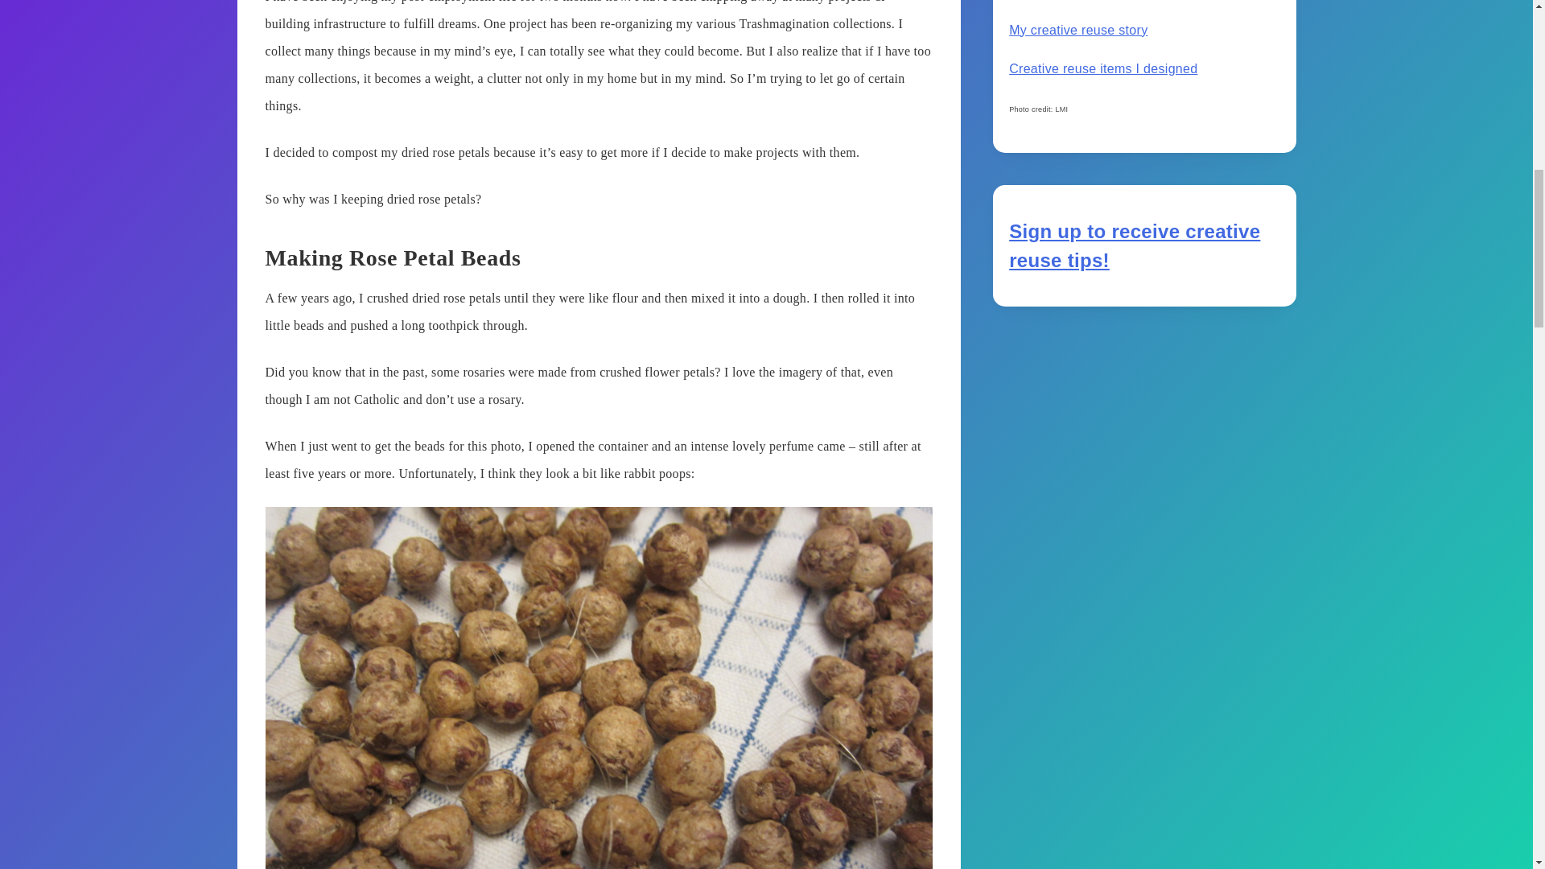  What do you see at coordinates (1102, 68) in the screenshot?
I see `Creative reuse items I designed` at bounding box center [1102, 68].